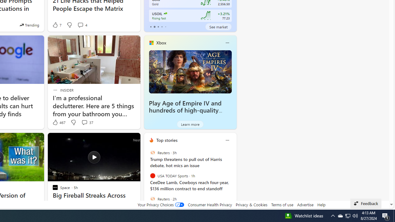 This screenshot has height=222, width=395. Describe the element at coordinates (151, 27) in the screenshot. I see `tab-0` at that location.